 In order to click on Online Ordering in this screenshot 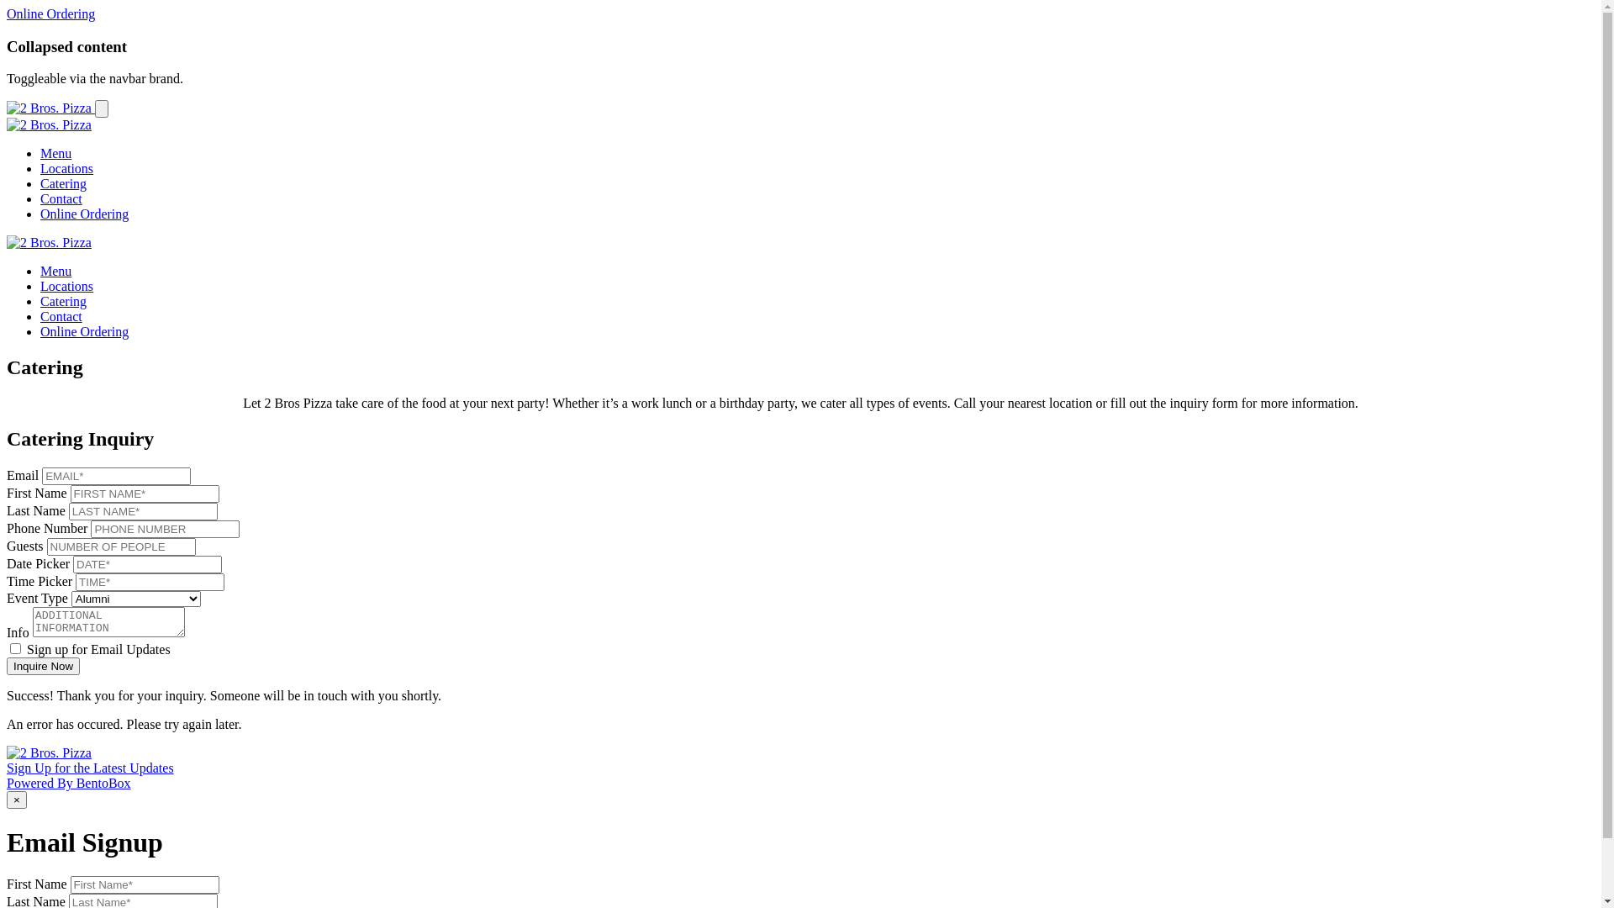, I will do `click(84, 214)`.